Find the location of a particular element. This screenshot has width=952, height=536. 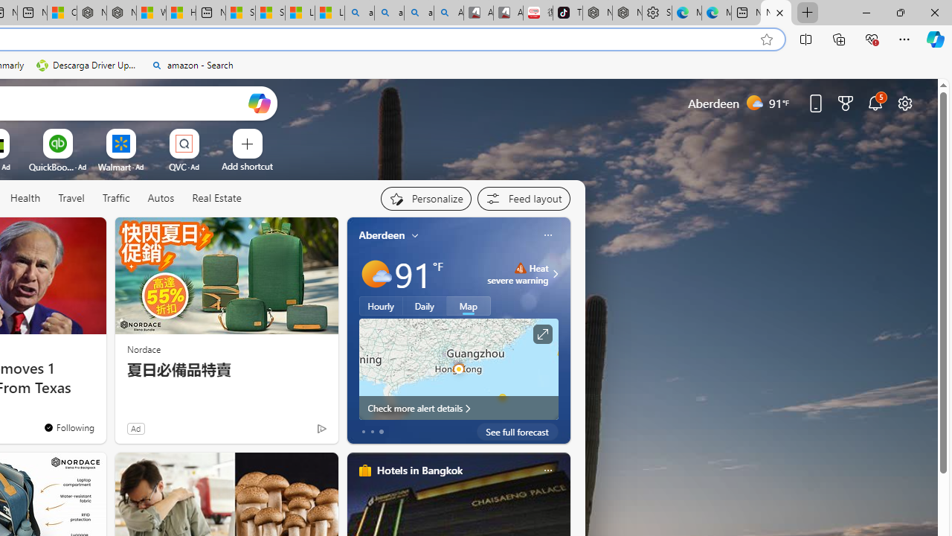

Real Estate is located at coordinates (216, 198).